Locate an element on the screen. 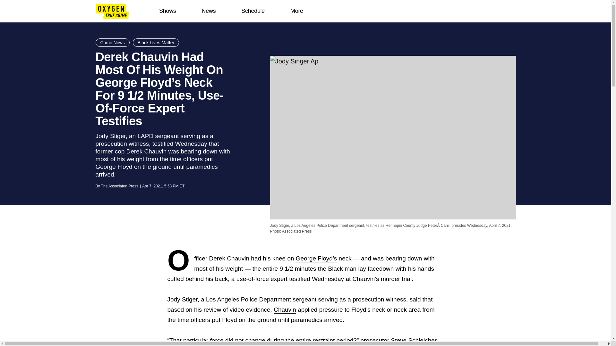  Black Lives Matter is located at coordinates (156, 42).